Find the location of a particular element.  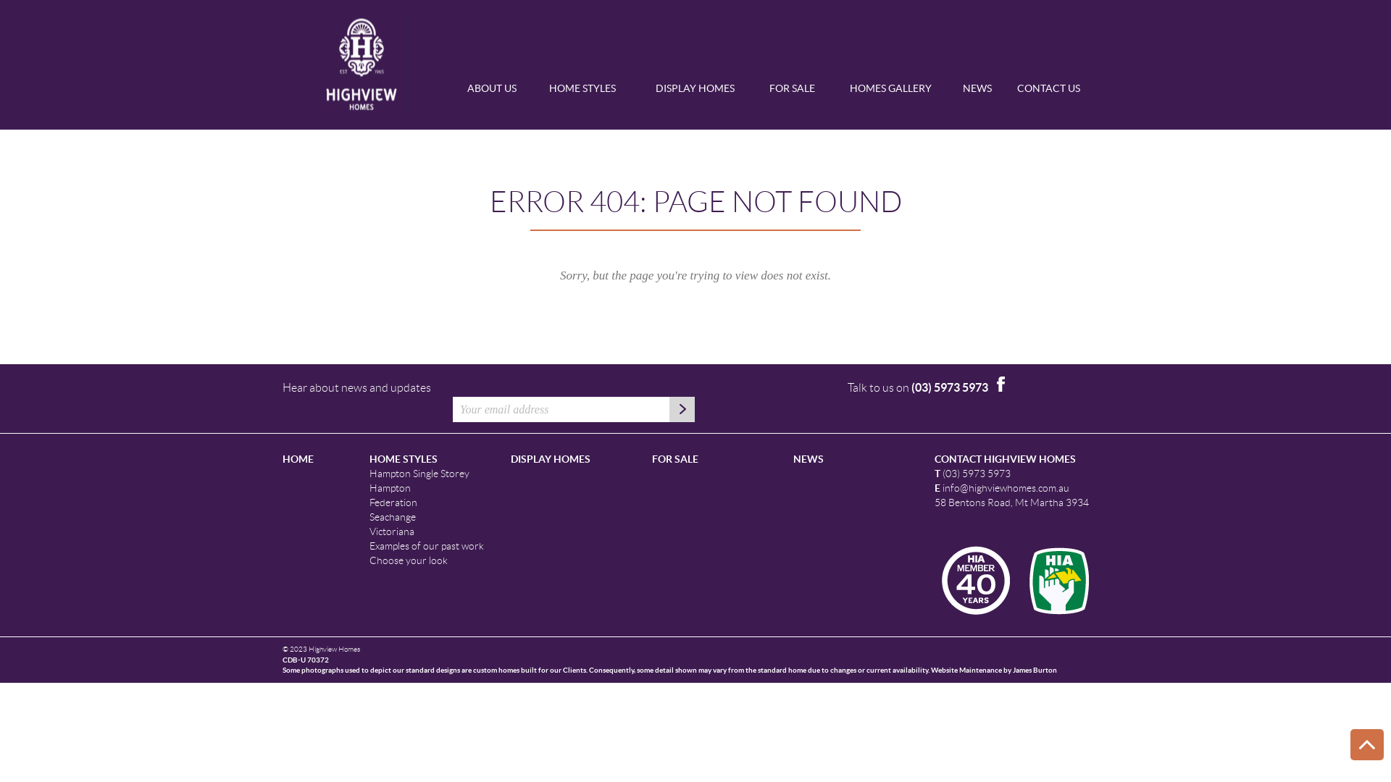

NEWS is located at coordinates (977, 94).